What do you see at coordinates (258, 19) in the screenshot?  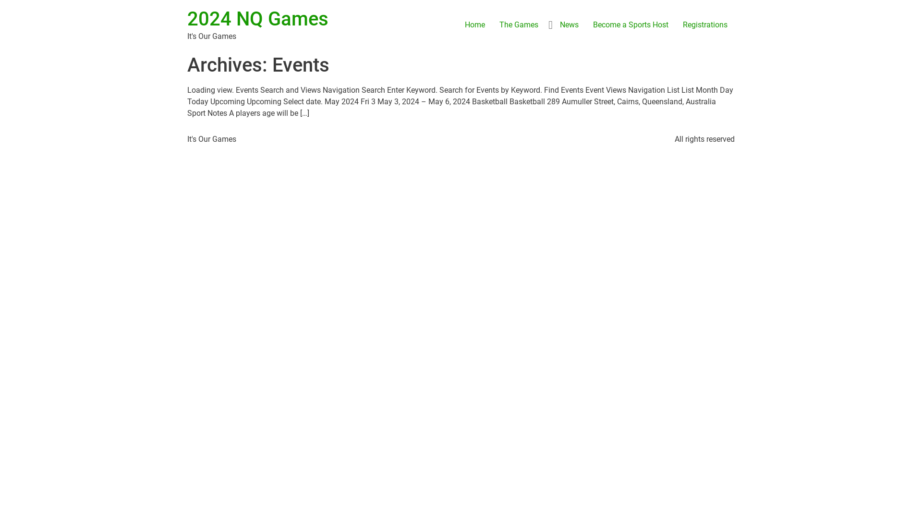 I see `2024 NQ Games` at bounding box center [258, 19].